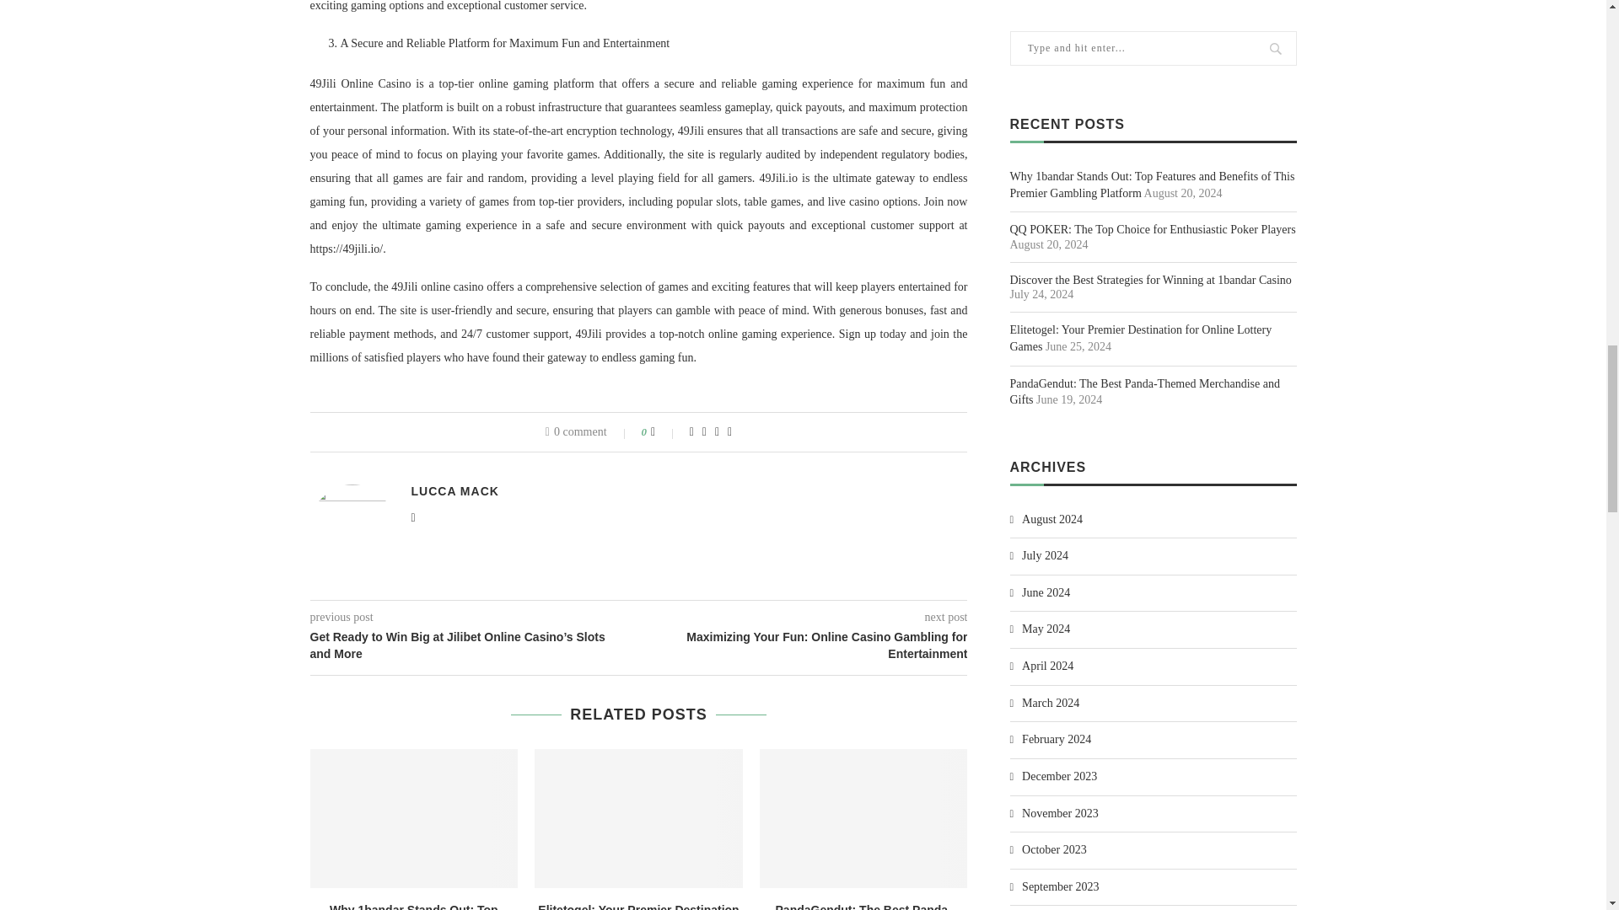  Describe the element at coordinates (863, 817) in the screenshot. I see `PandaGendut: The Best Panda-Themed Merchandise and Gifts` at that location.